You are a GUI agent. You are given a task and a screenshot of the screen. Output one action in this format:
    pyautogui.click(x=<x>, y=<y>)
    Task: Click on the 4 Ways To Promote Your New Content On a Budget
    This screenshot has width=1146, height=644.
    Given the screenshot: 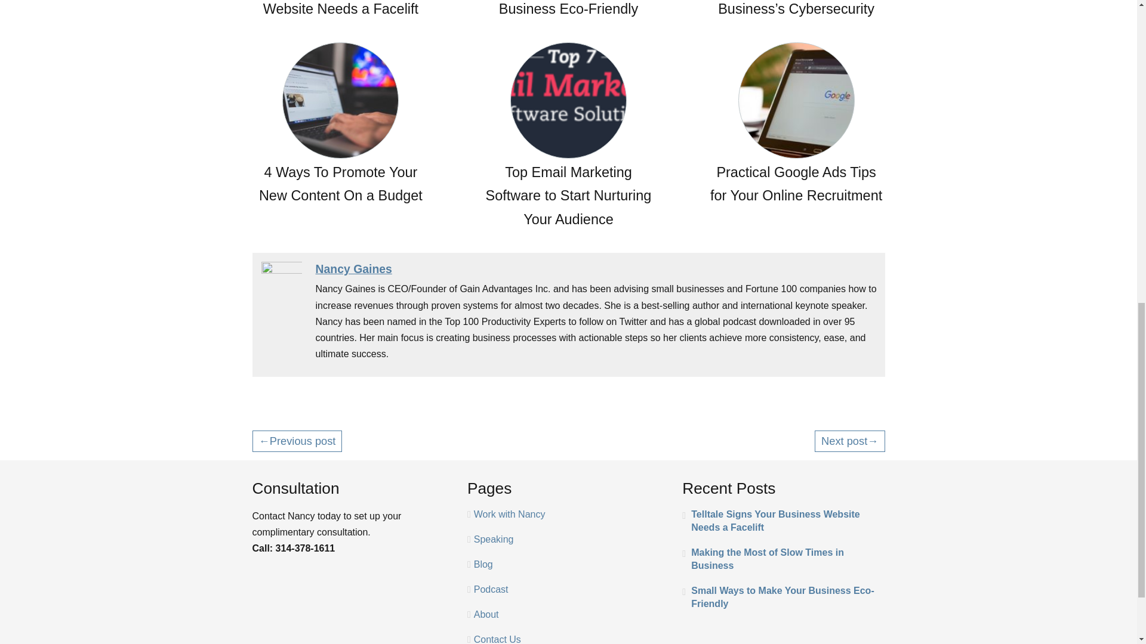 What is the action you would take?
    pyautogui.click(x=340, y=125)
    